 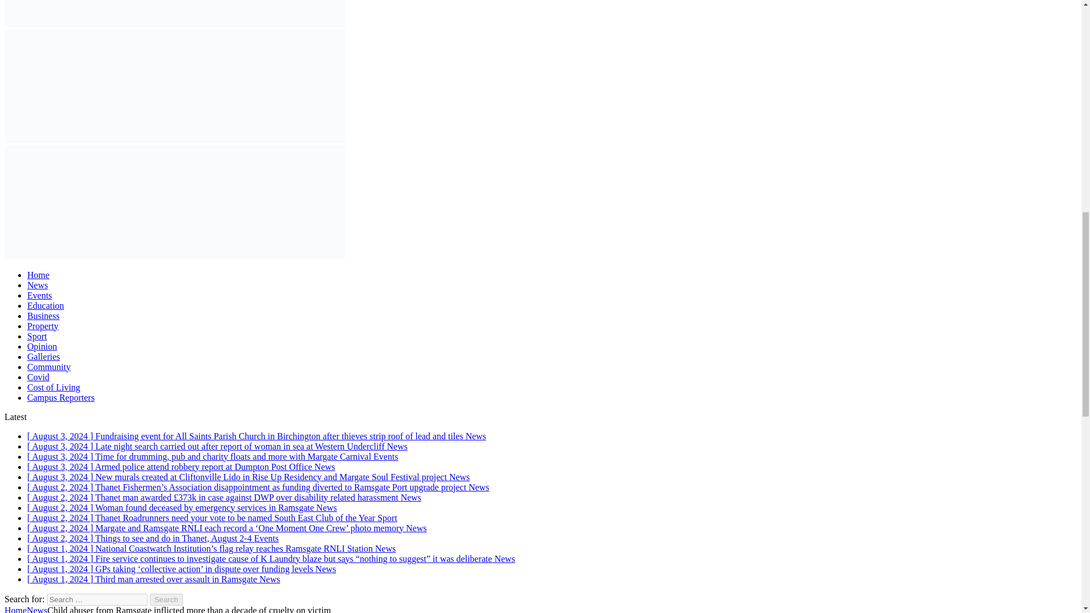 I want to click on News, so click(x=37, y=285).